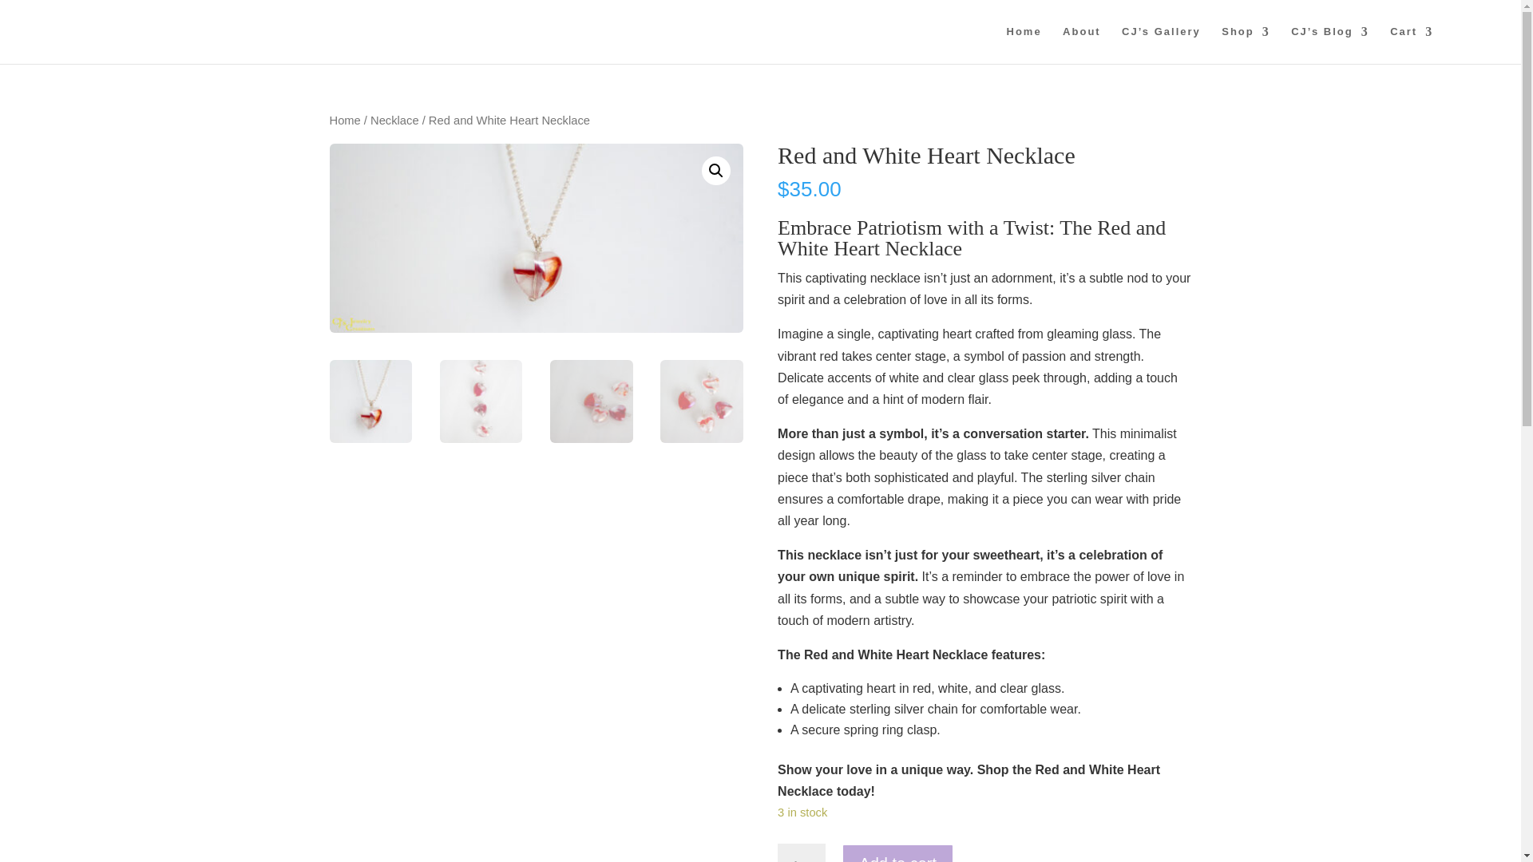  I want to click on Home, so click(1024, 45).